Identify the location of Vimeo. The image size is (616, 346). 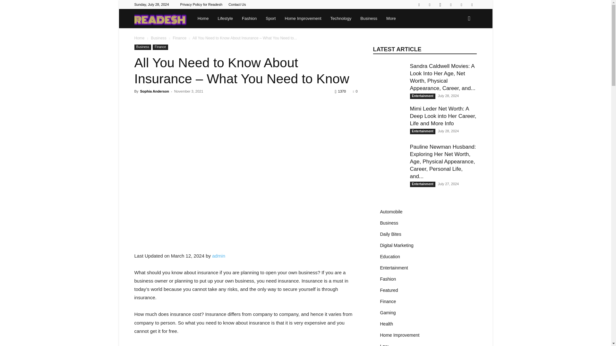
(461, 4).